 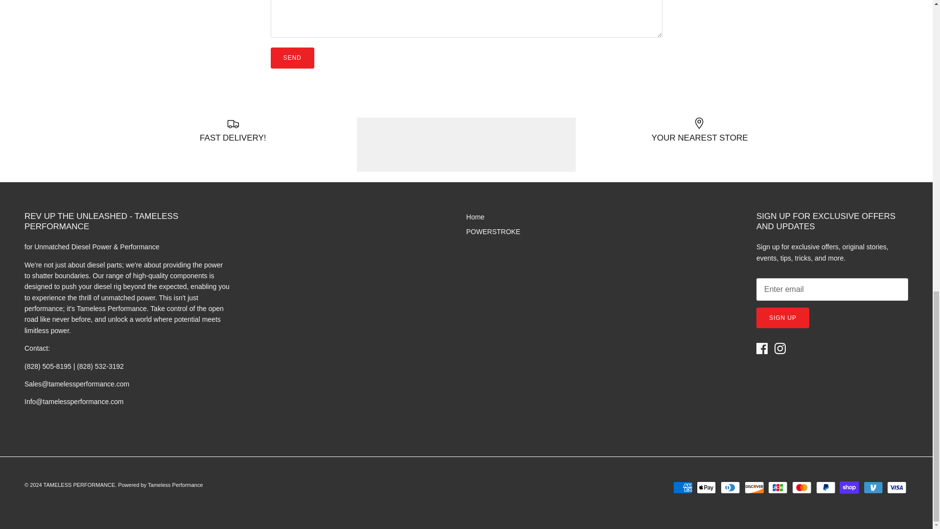 I want to click on Venmo, so click(x=873, y=487).